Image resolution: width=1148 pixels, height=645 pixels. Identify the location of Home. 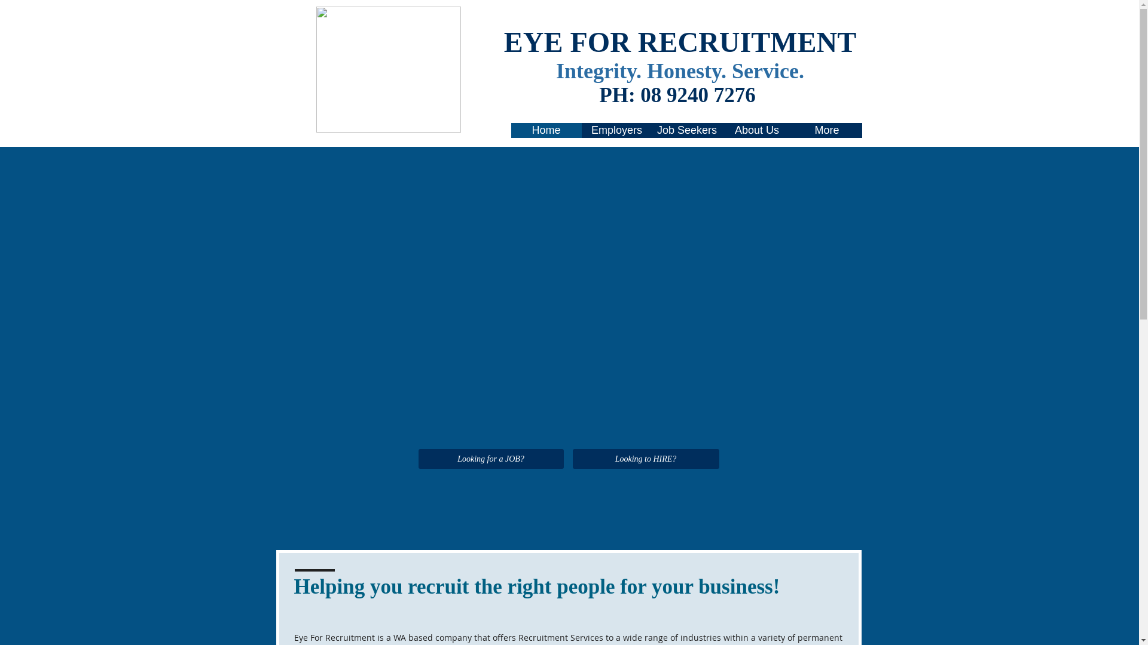
(546, 130).